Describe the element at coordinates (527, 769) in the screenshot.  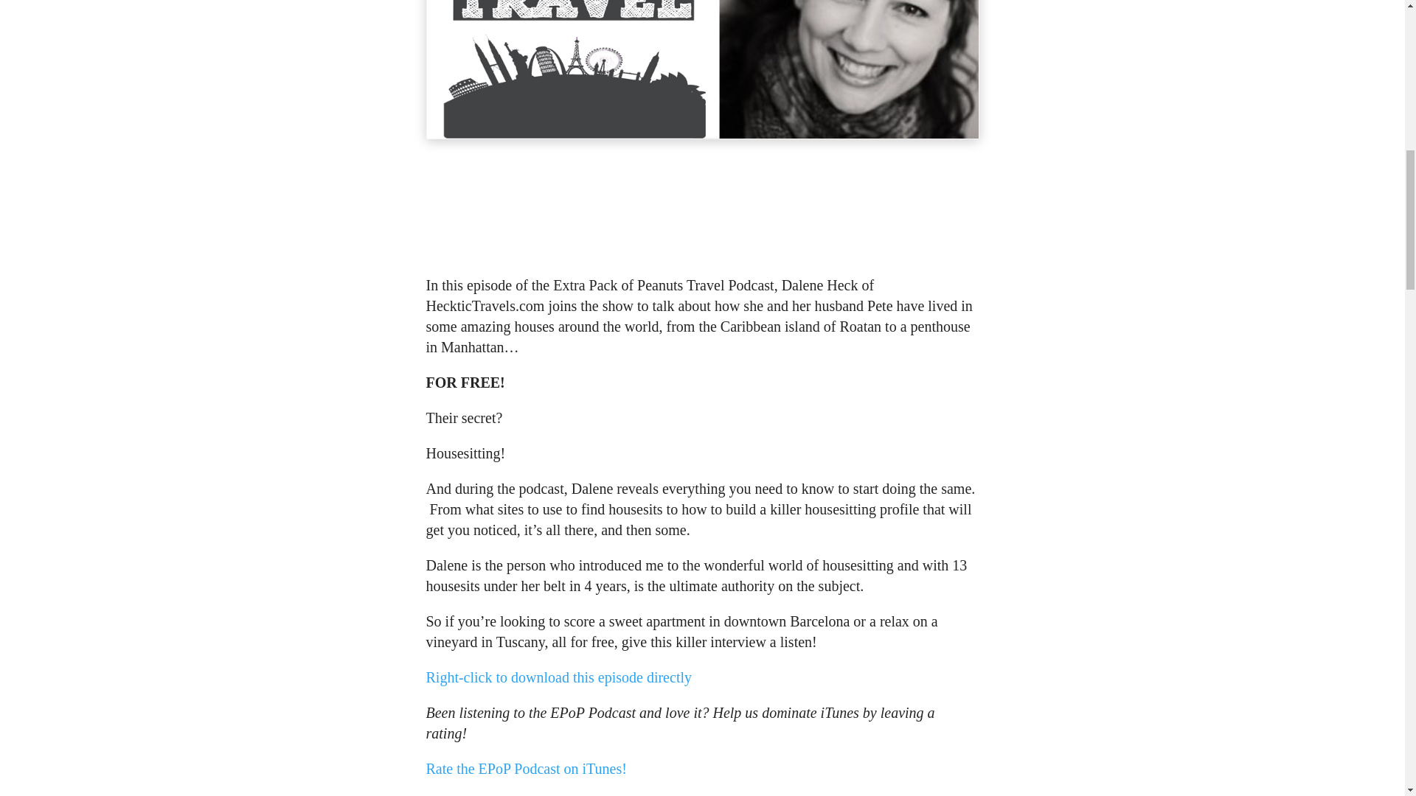
I see `Rate the EPoP Podcast on iTunes!` at that location.